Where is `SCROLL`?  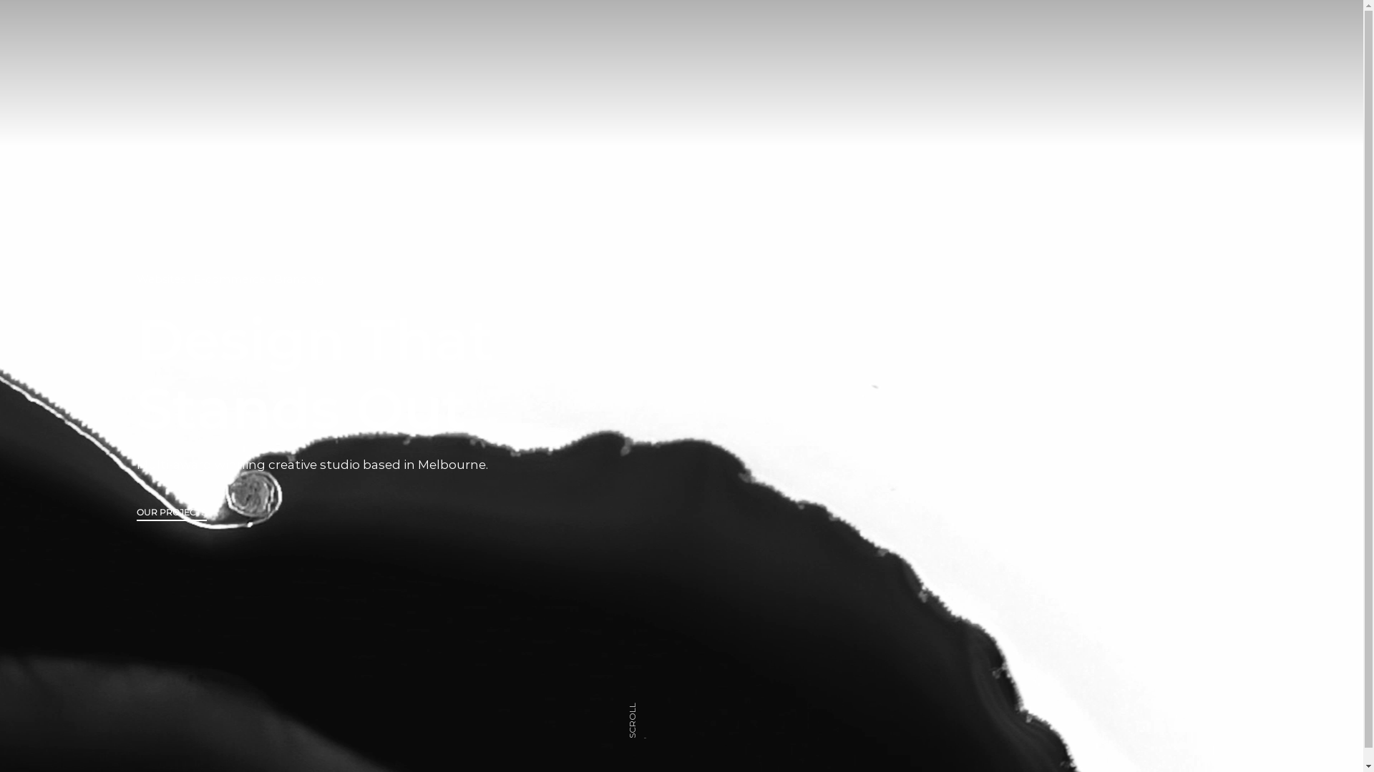
SCROLL is located at coordinates (646, 711).